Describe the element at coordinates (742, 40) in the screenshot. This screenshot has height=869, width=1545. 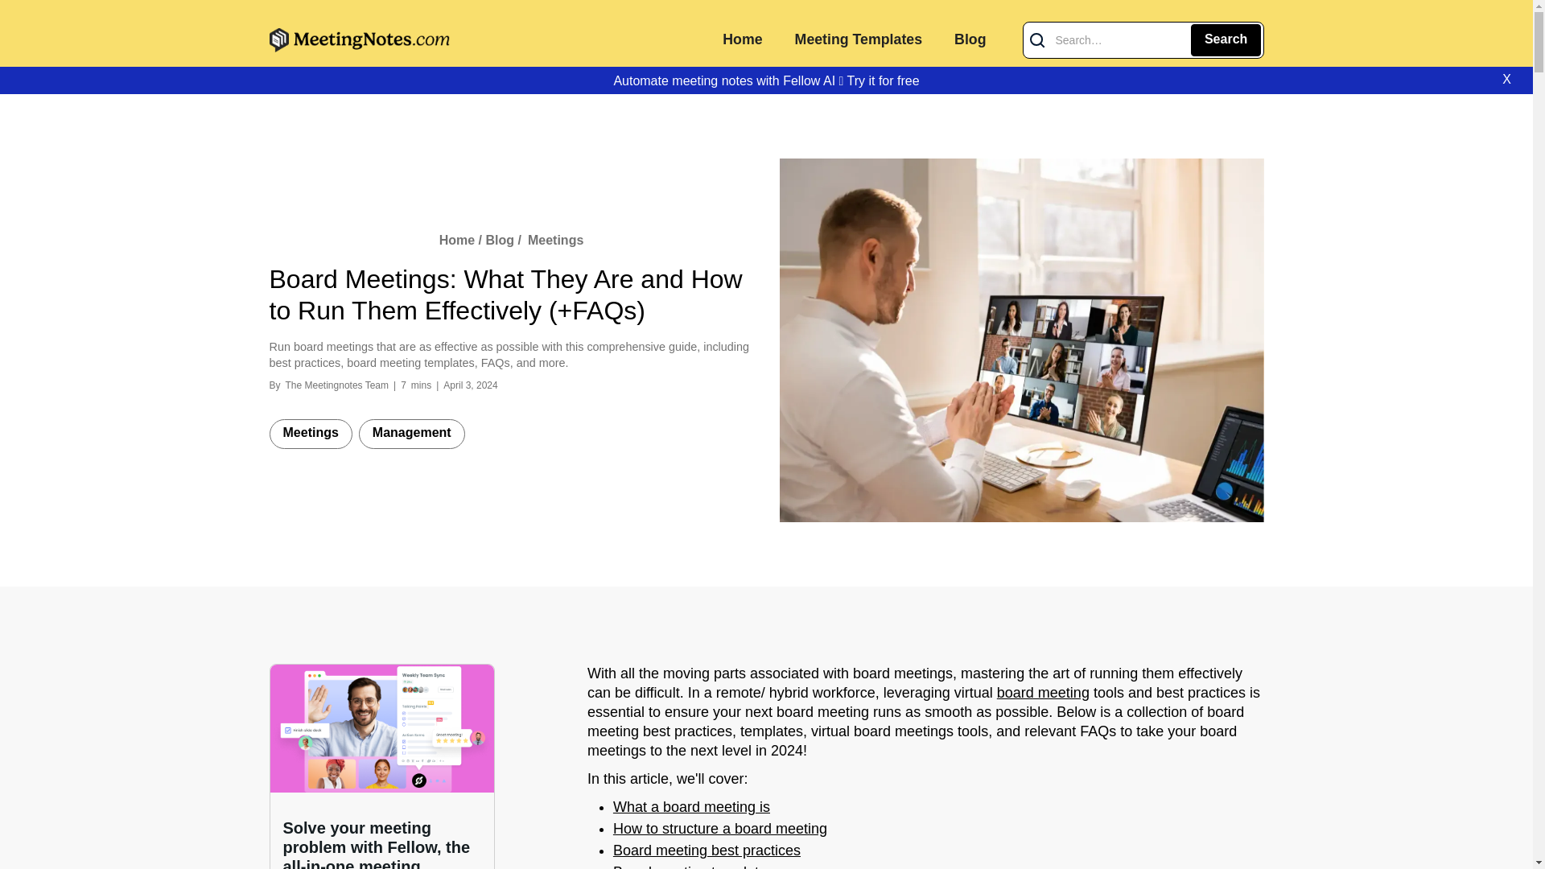
I see `Home` at that location.